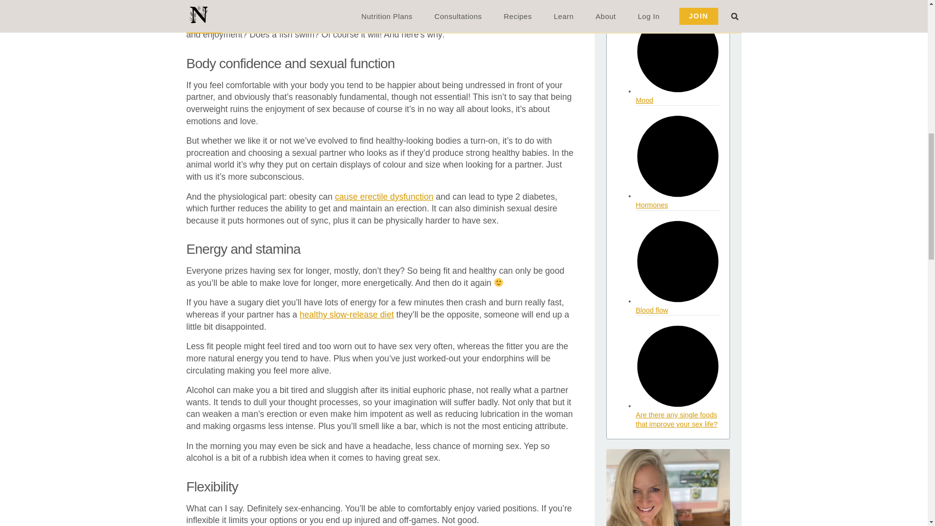  What do you see at coordinates (346, 315) in the screenshot?
I see `healthy slow-release diet` at bounding box center [346, 315].